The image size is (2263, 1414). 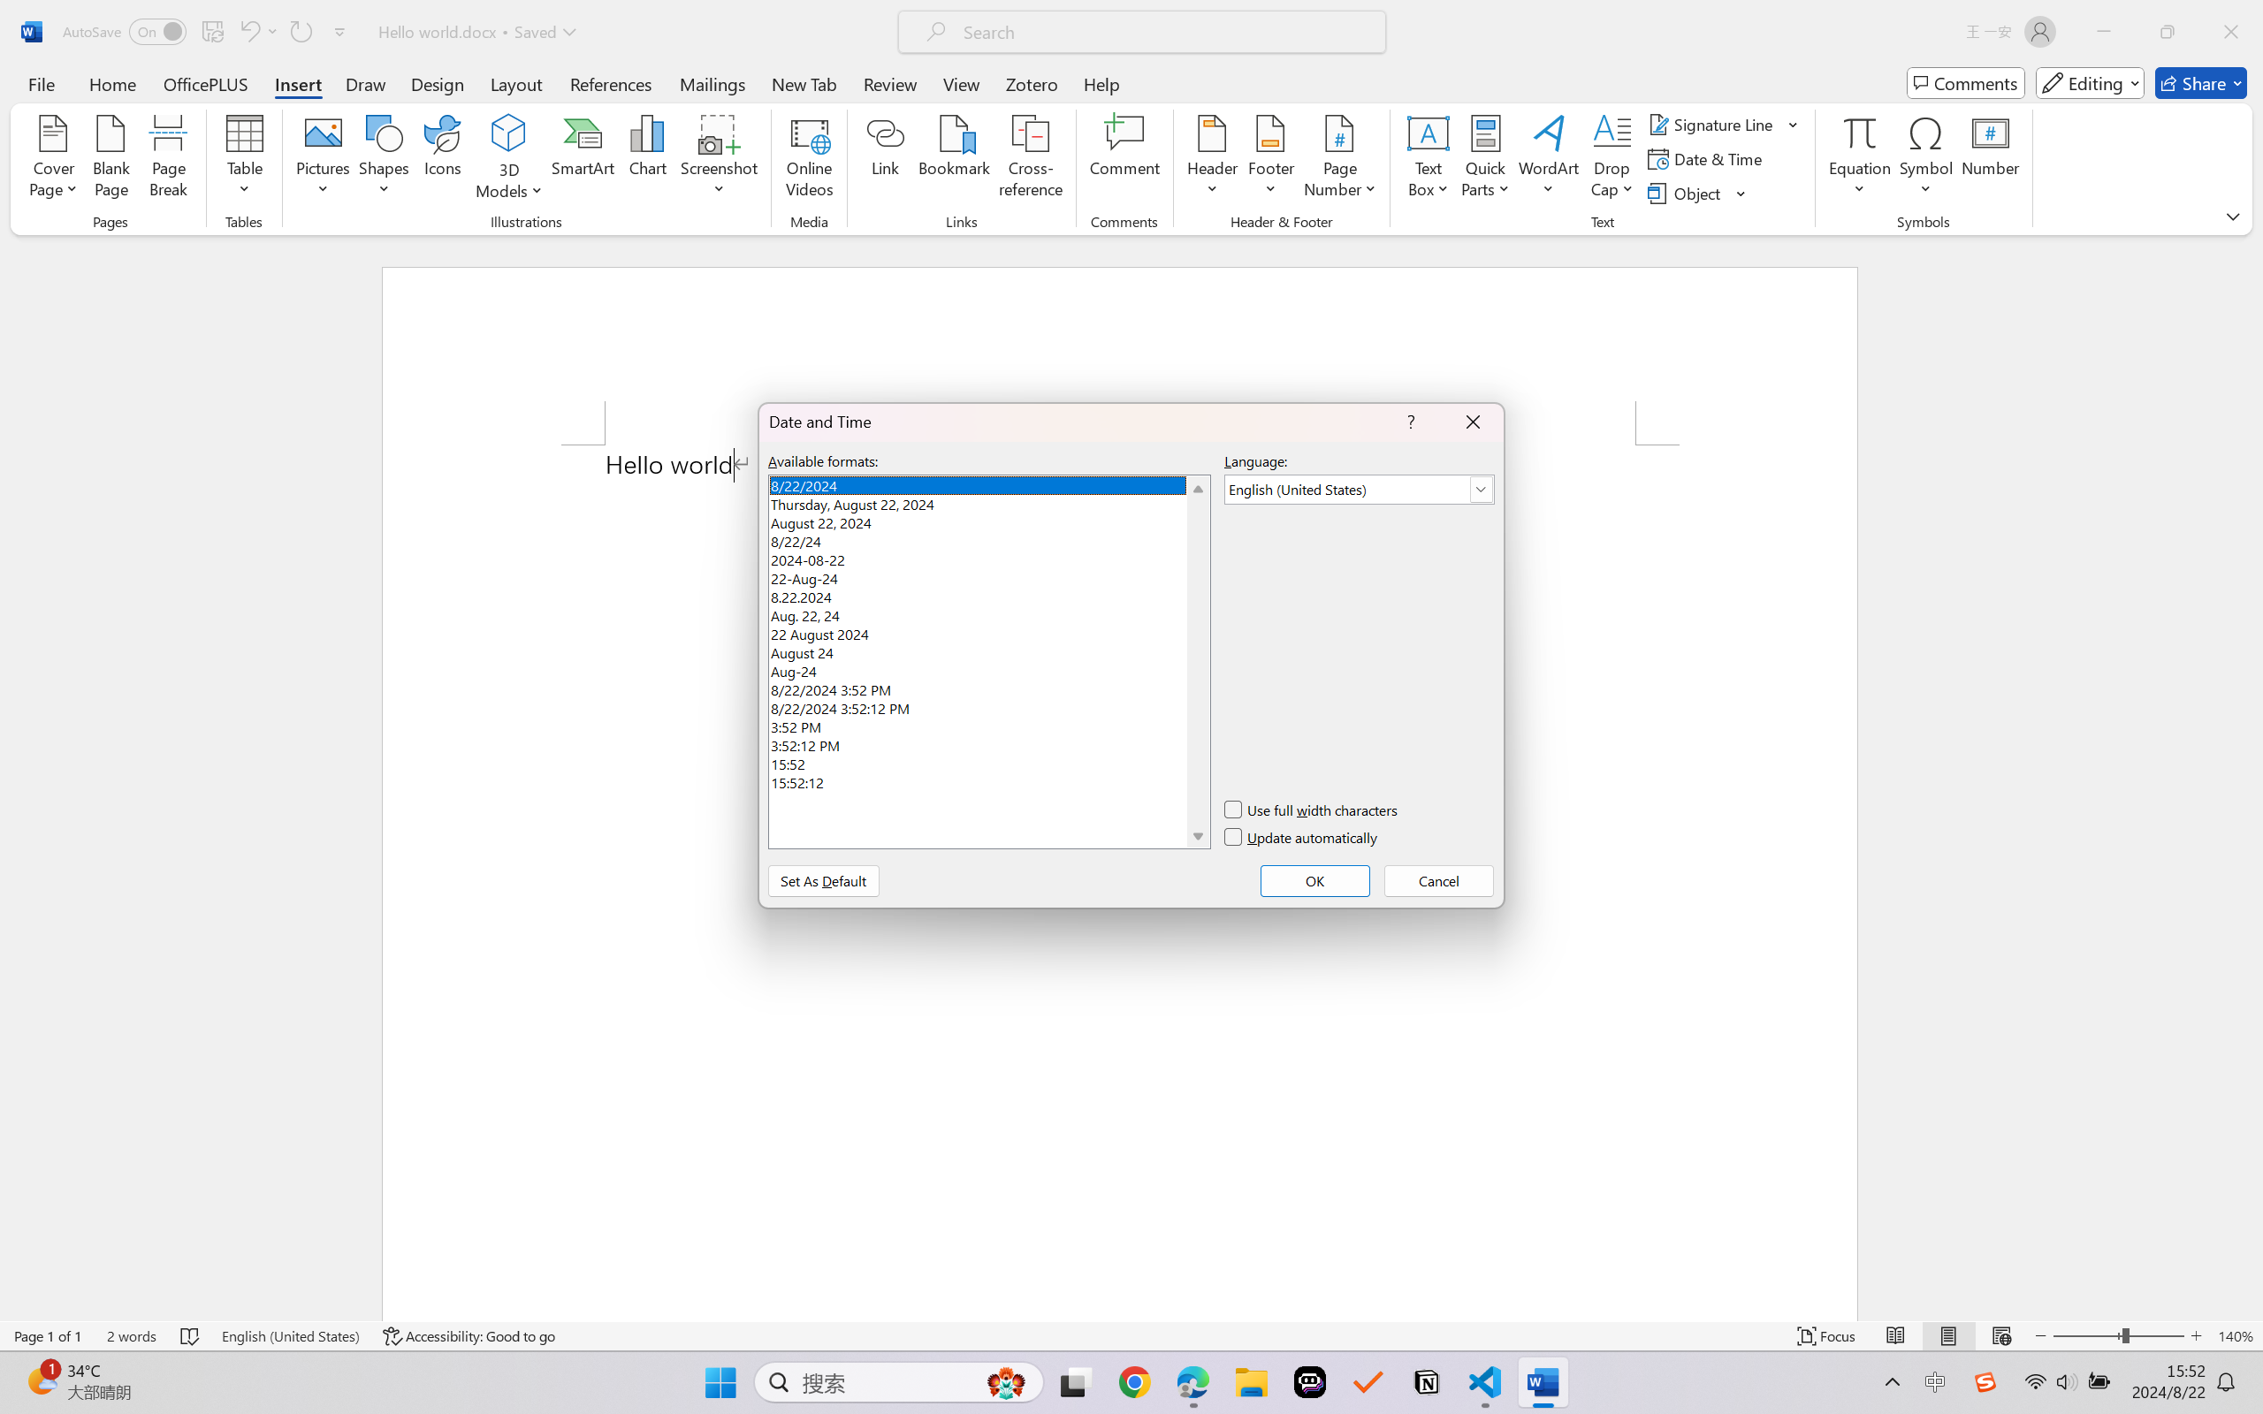 What do you see at coordinates (444, 159) in the screenshot?
I see `Icons` at bounding box center [444, 159].